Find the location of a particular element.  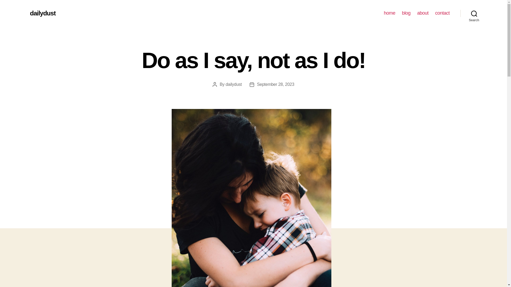

blog is located at coordinates (406, 13).